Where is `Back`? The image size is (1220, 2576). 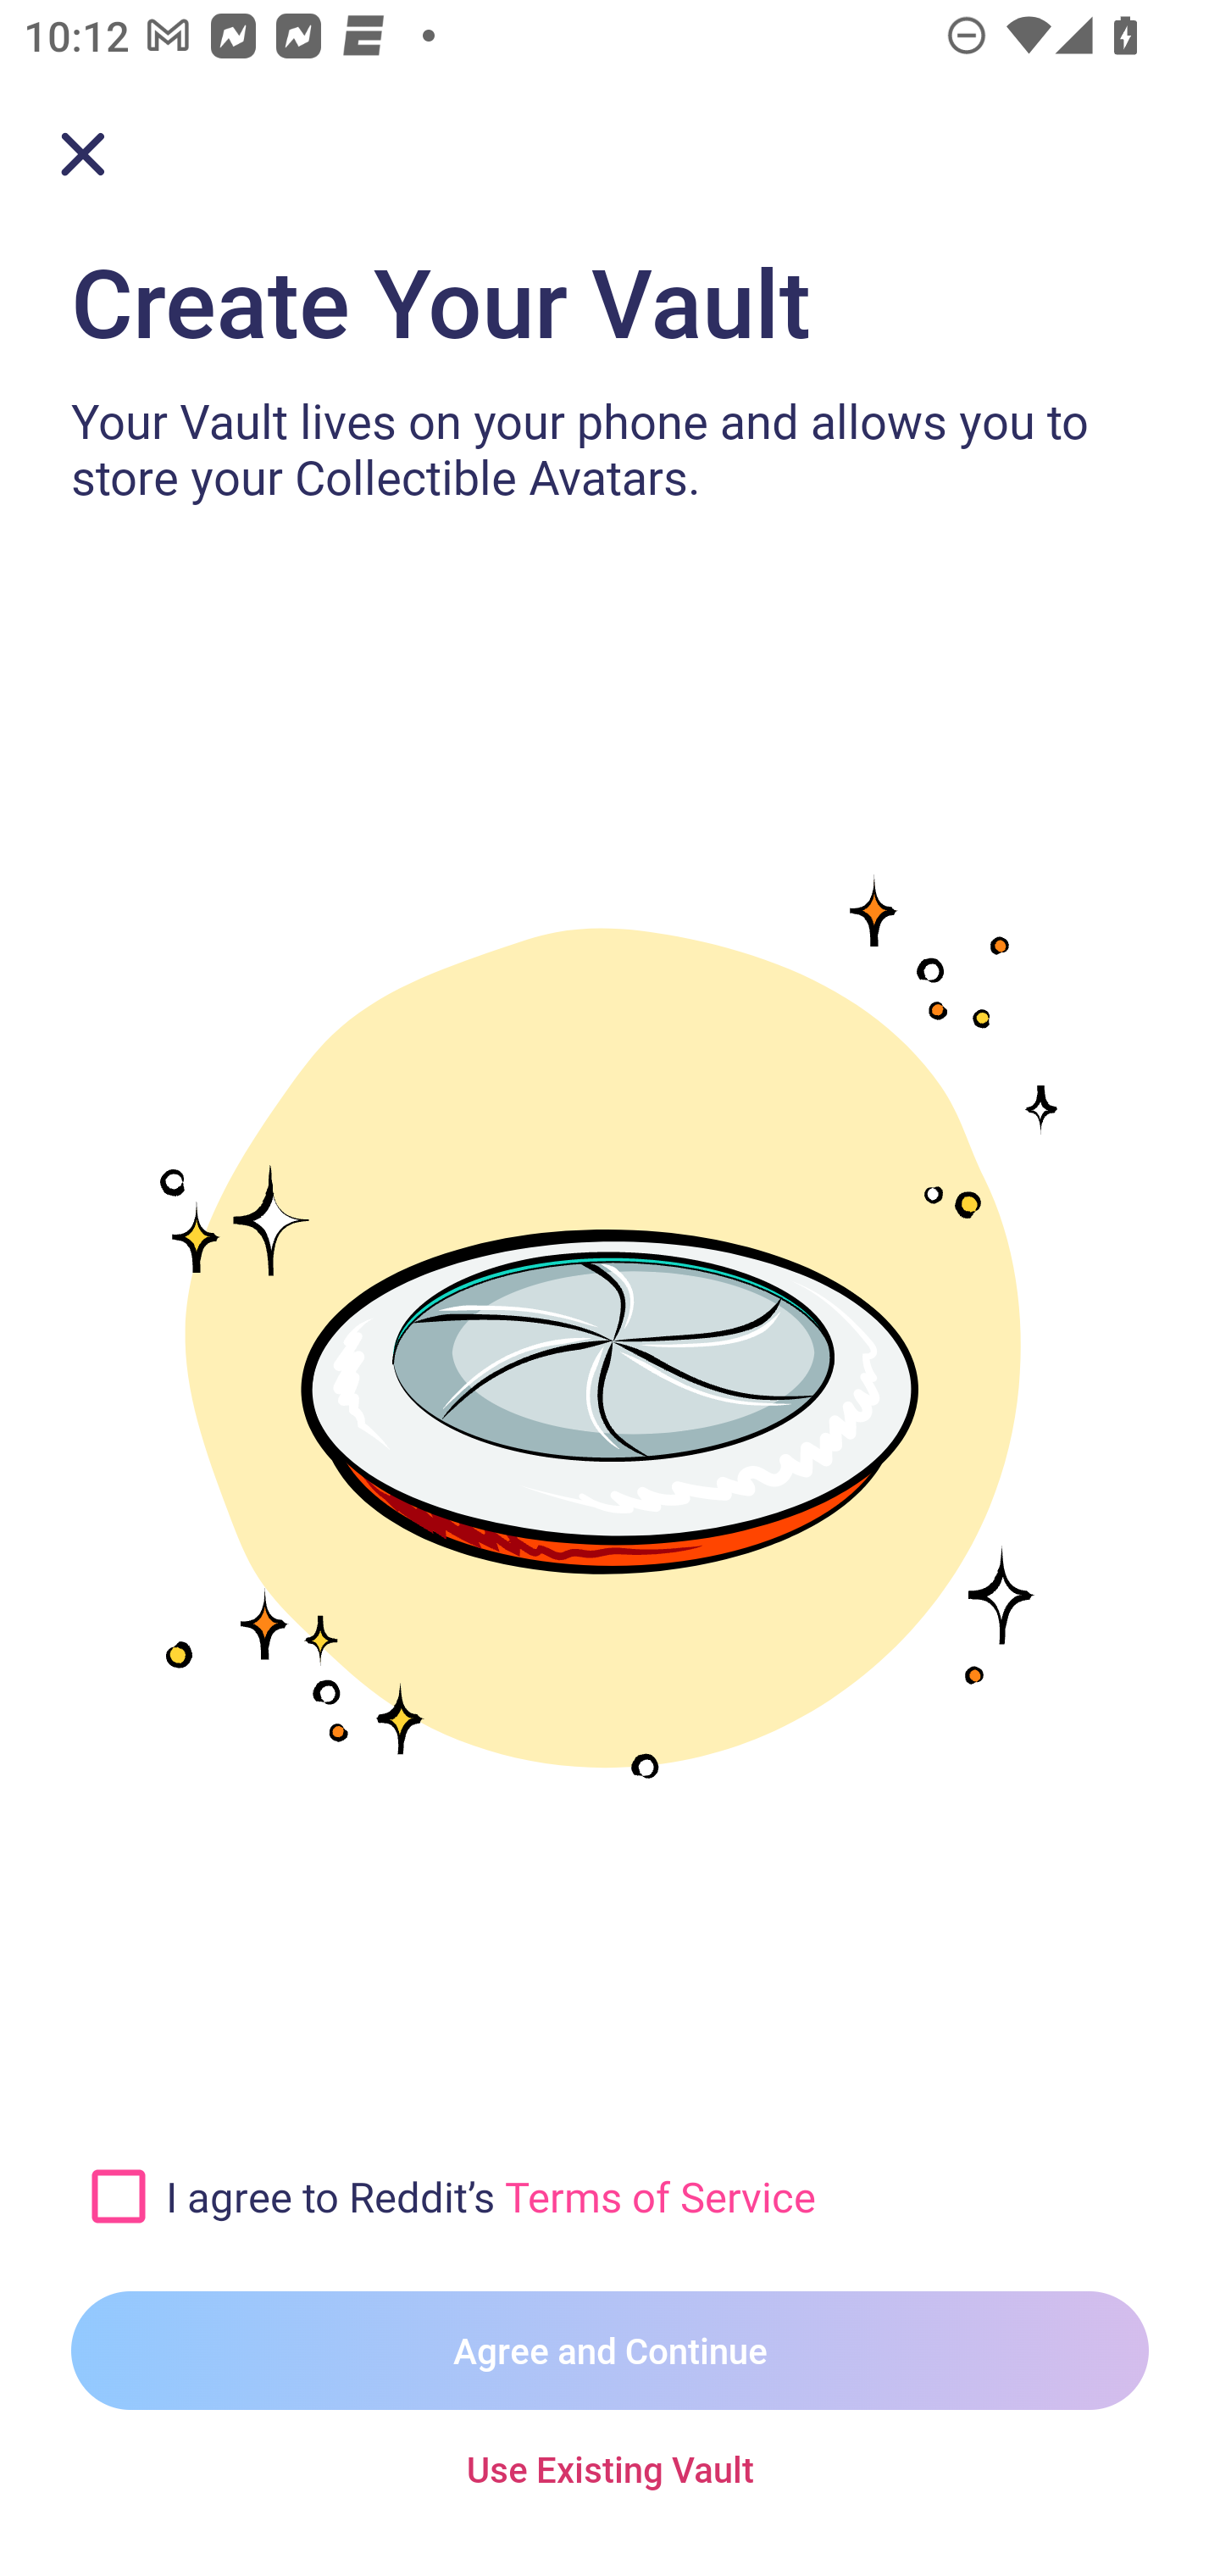
Back is located at coordinates (83, 154).